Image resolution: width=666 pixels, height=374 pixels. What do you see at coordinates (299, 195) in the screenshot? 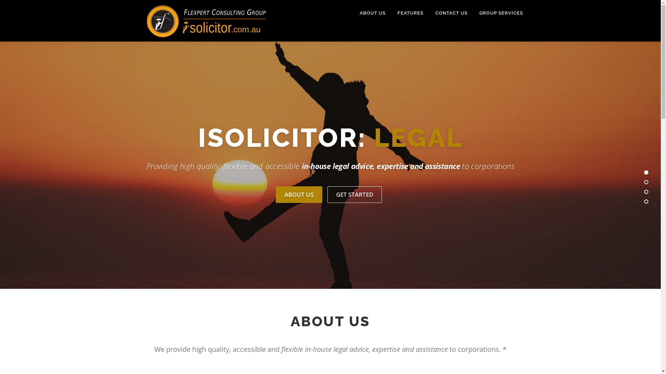
I see `ABOUT US` at bounding box center [299, 195].